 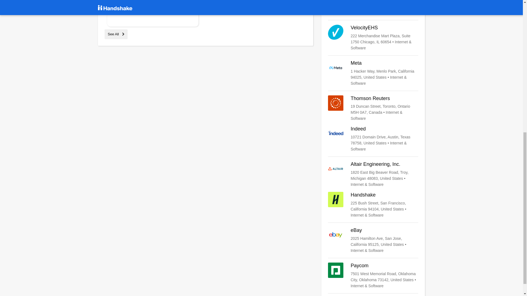 I want to click on Handshake, so click(x=373, y=205).